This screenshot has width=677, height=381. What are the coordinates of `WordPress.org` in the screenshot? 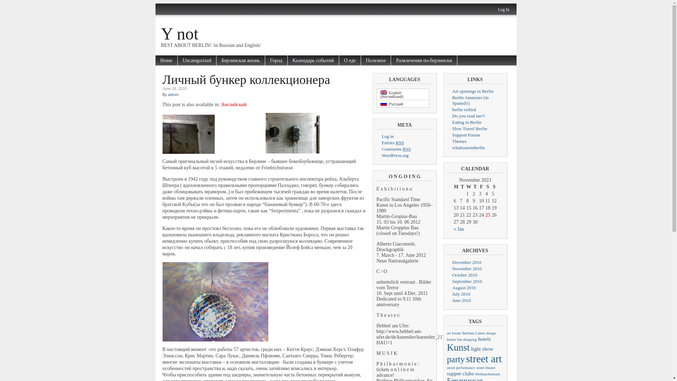 It's located at (395, 155).